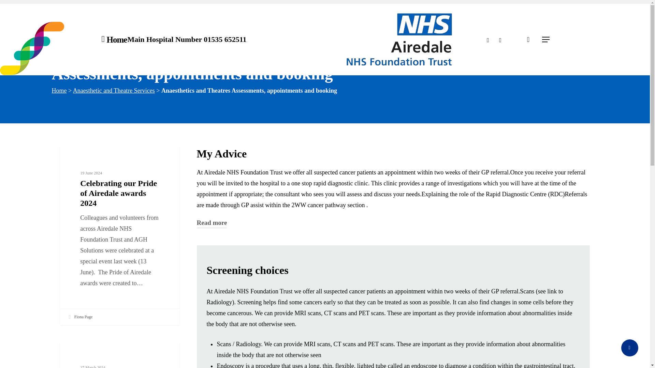 The width and height of the screenshot is (655, 368). What do you see at coordinates (114, 91) in the screenshot?
I see `Anaesthetic and Theatre Services` at bounding box center [114, 91].